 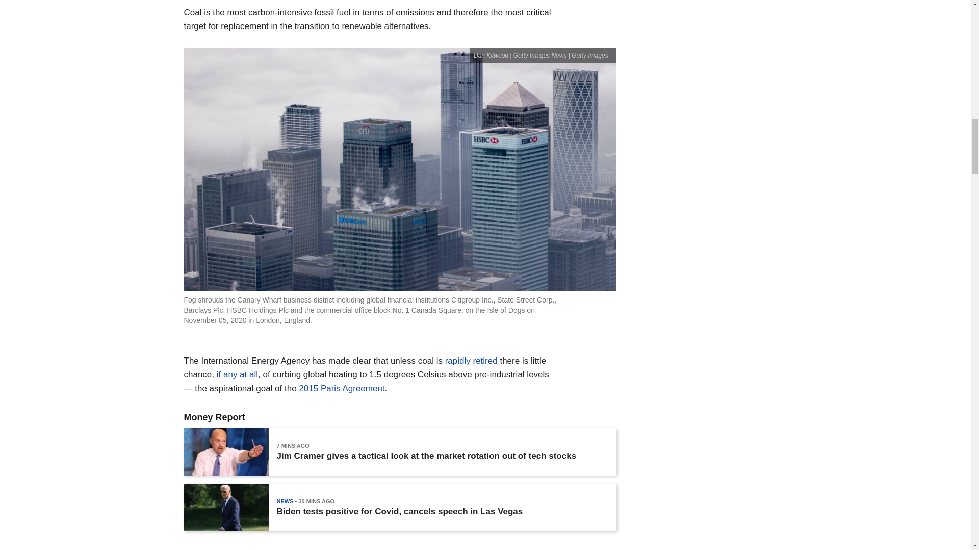 I want to click on 2015 Paris Agreement, so click(x=342, y=388).